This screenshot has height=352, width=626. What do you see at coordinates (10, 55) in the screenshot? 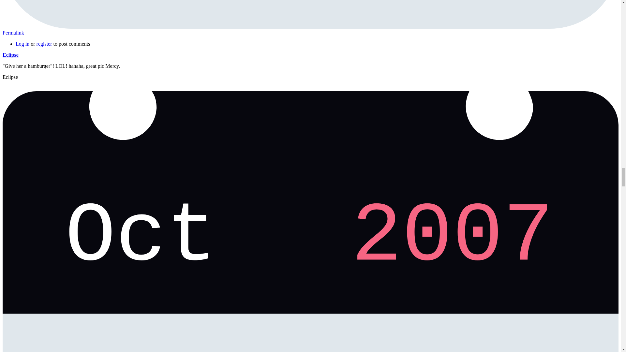
I see `View user profile.` at bounding box center [10, 55].